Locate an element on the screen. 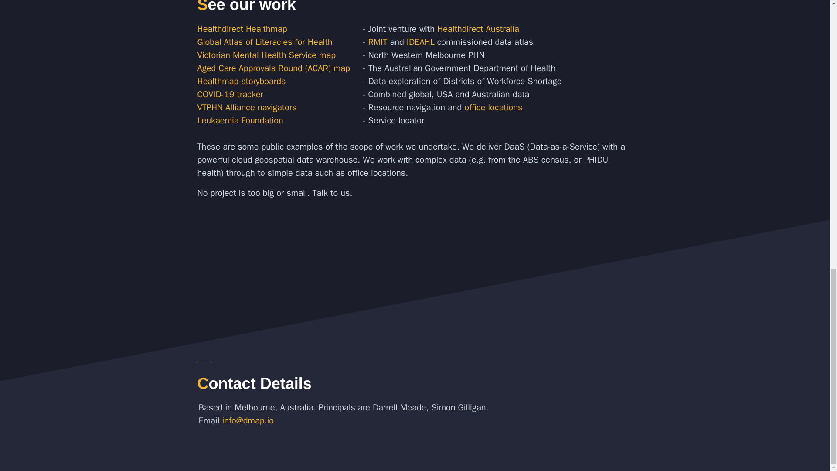  Global Atlas of Literacies for Health is located at coordinates (264, 42).